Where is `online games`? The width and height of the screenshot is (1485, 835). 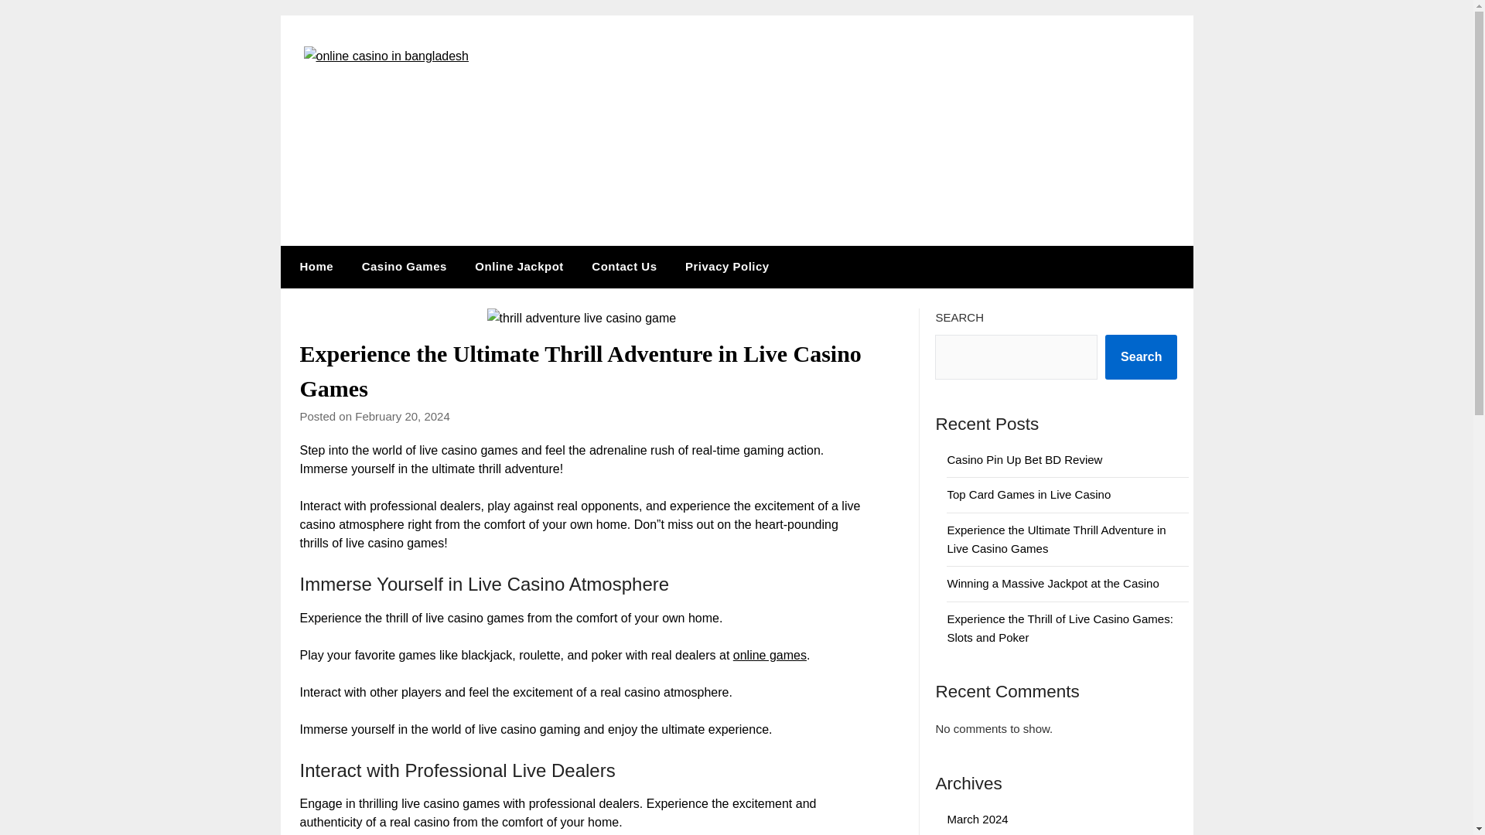 online games is located at coordinates (770, 656).